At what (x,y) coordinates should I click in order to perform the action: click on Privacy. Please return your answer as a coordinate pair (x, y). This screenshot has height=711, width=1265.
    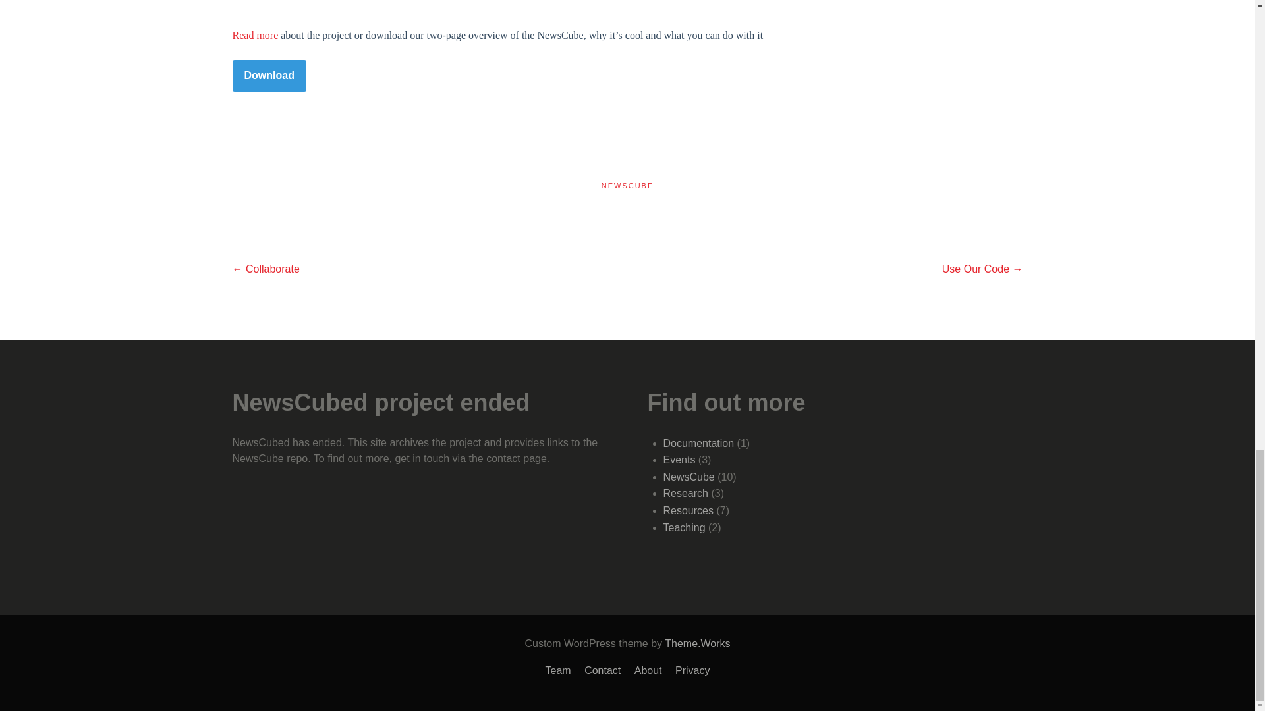
    Looking at the image, I should click on (692, 670).